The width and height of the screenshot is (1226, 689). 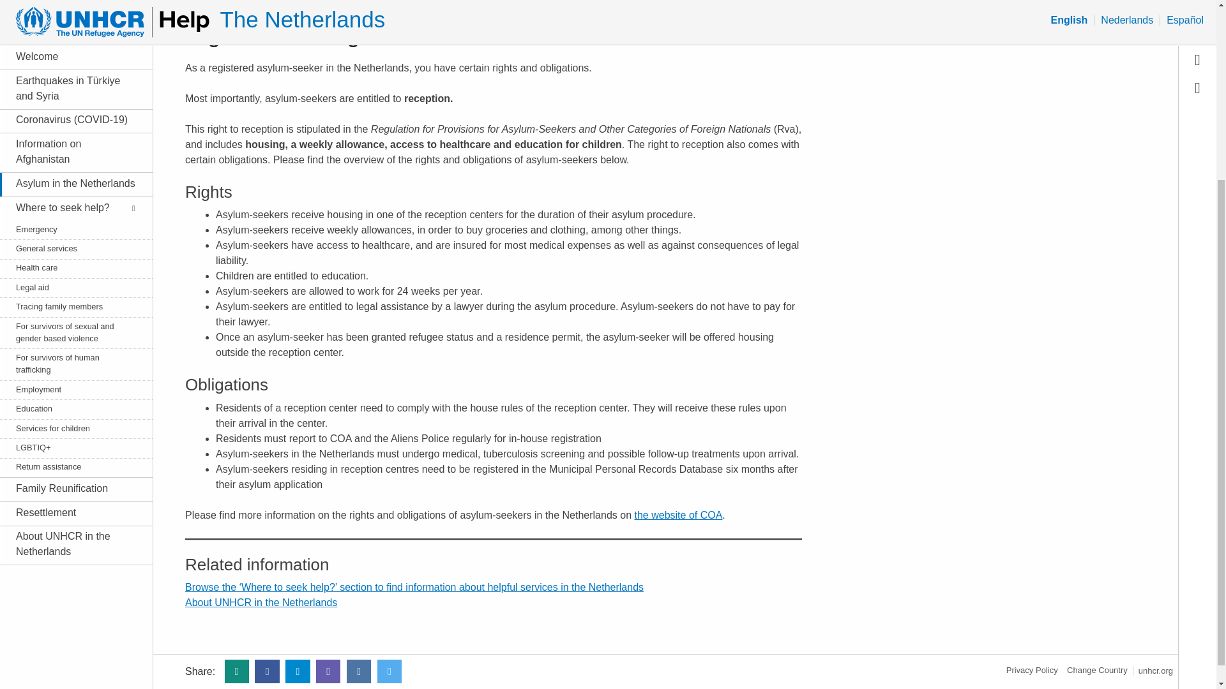 What do you see at coordinates (69, 120) in the screenshot?
I see `For survivors of human trafficking` at bounding box center [69, 120].